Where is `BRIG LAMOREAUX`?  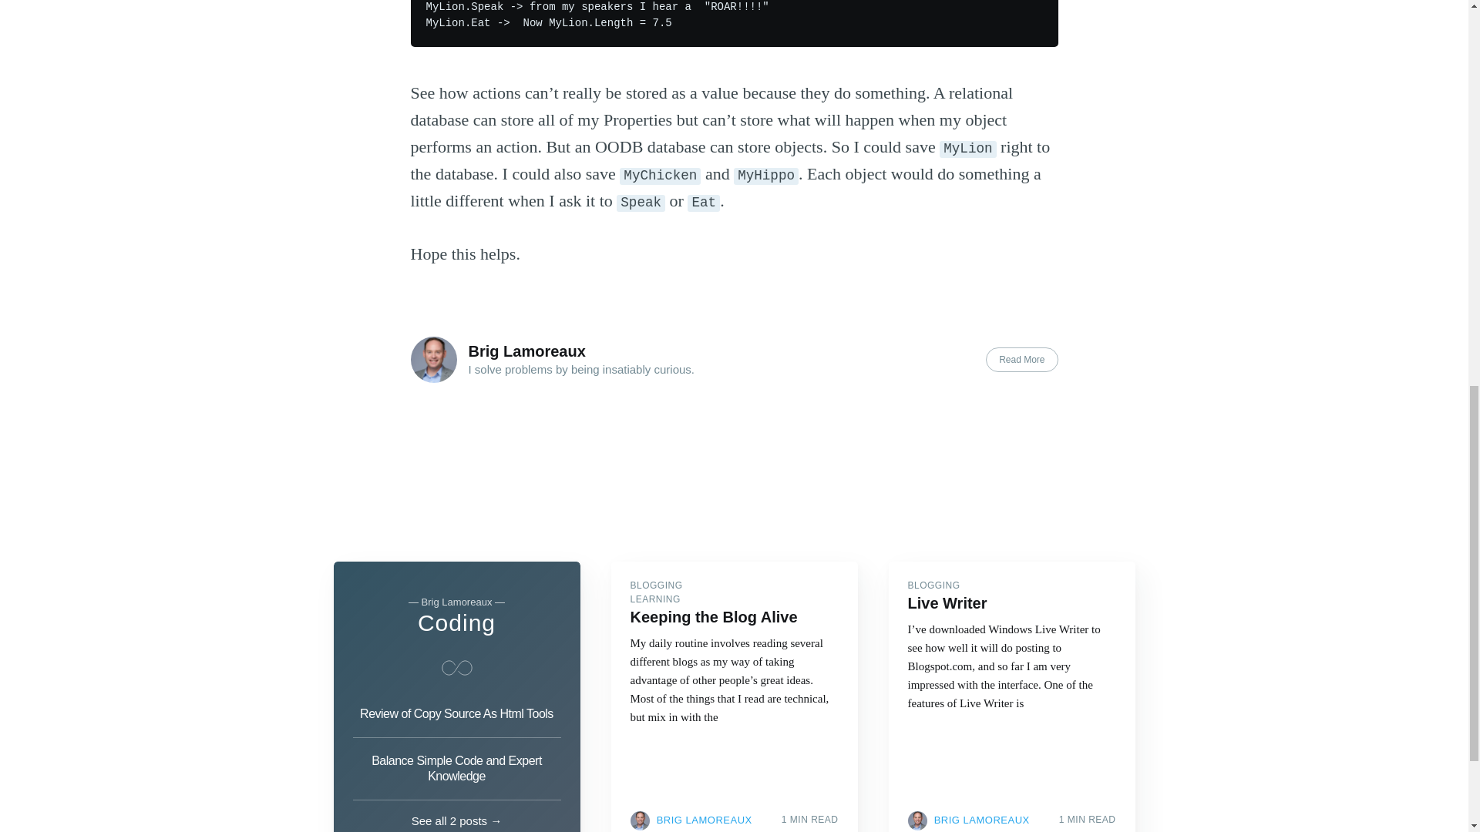 BRIG LAMOREAUX is located at coordinates (705, 820).